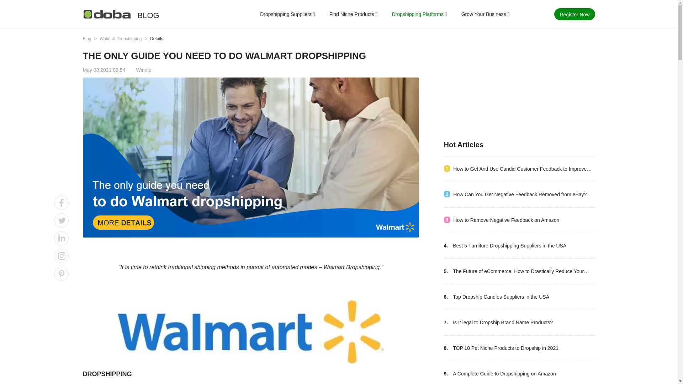 The image size is (683, 384). I want to click on Grow Your Business, so click(484, 15).